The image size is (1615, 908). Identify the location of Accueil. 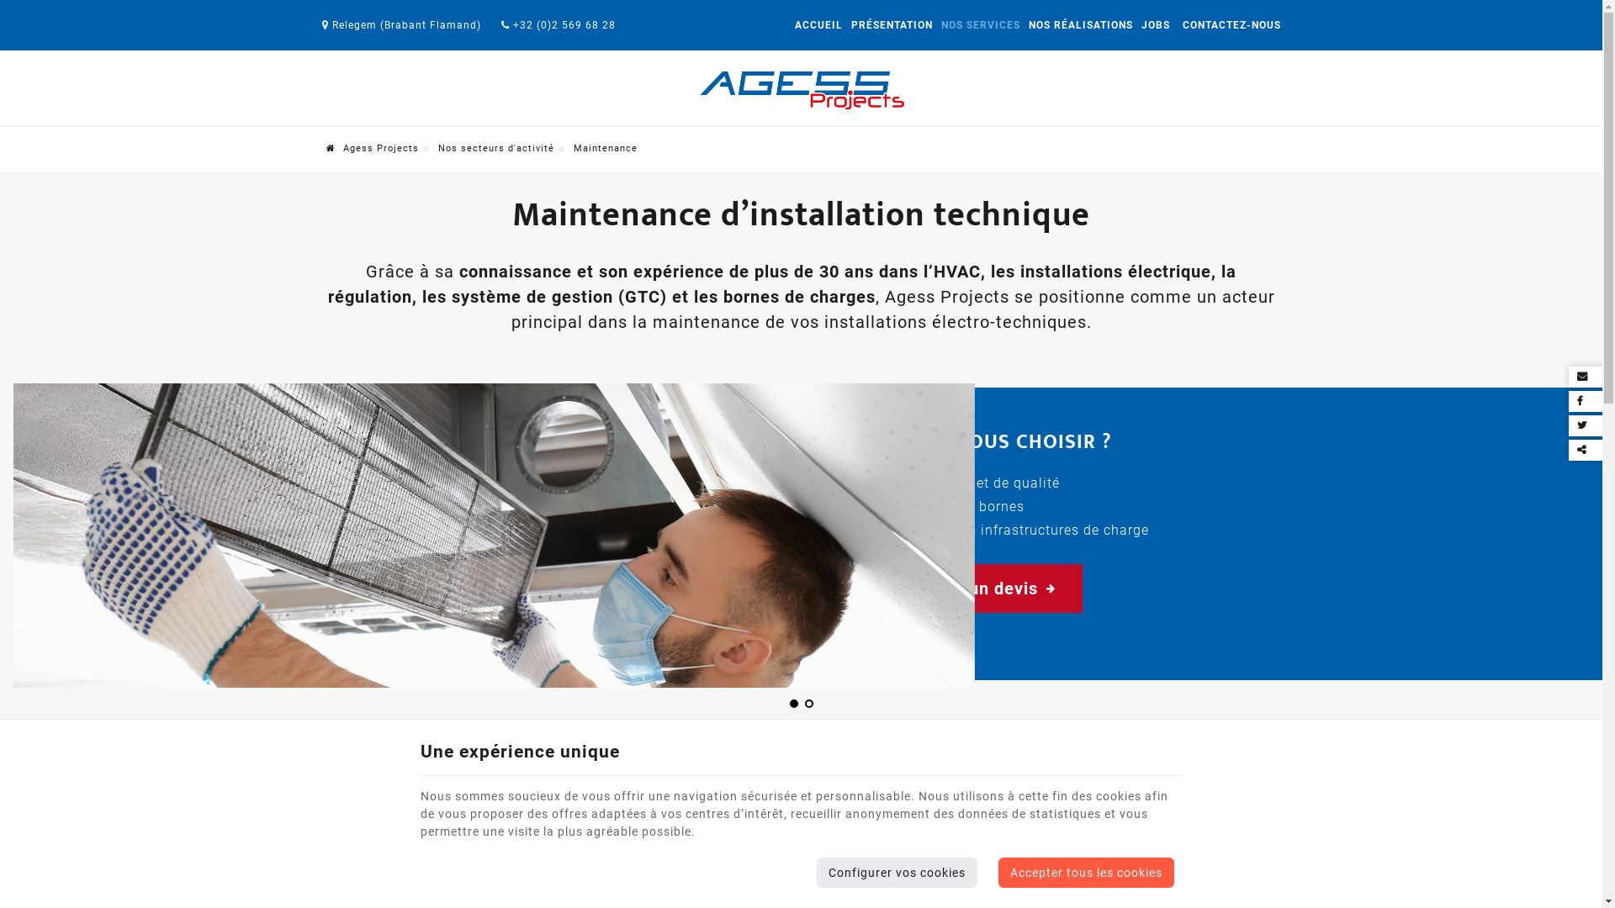
(589, 352).